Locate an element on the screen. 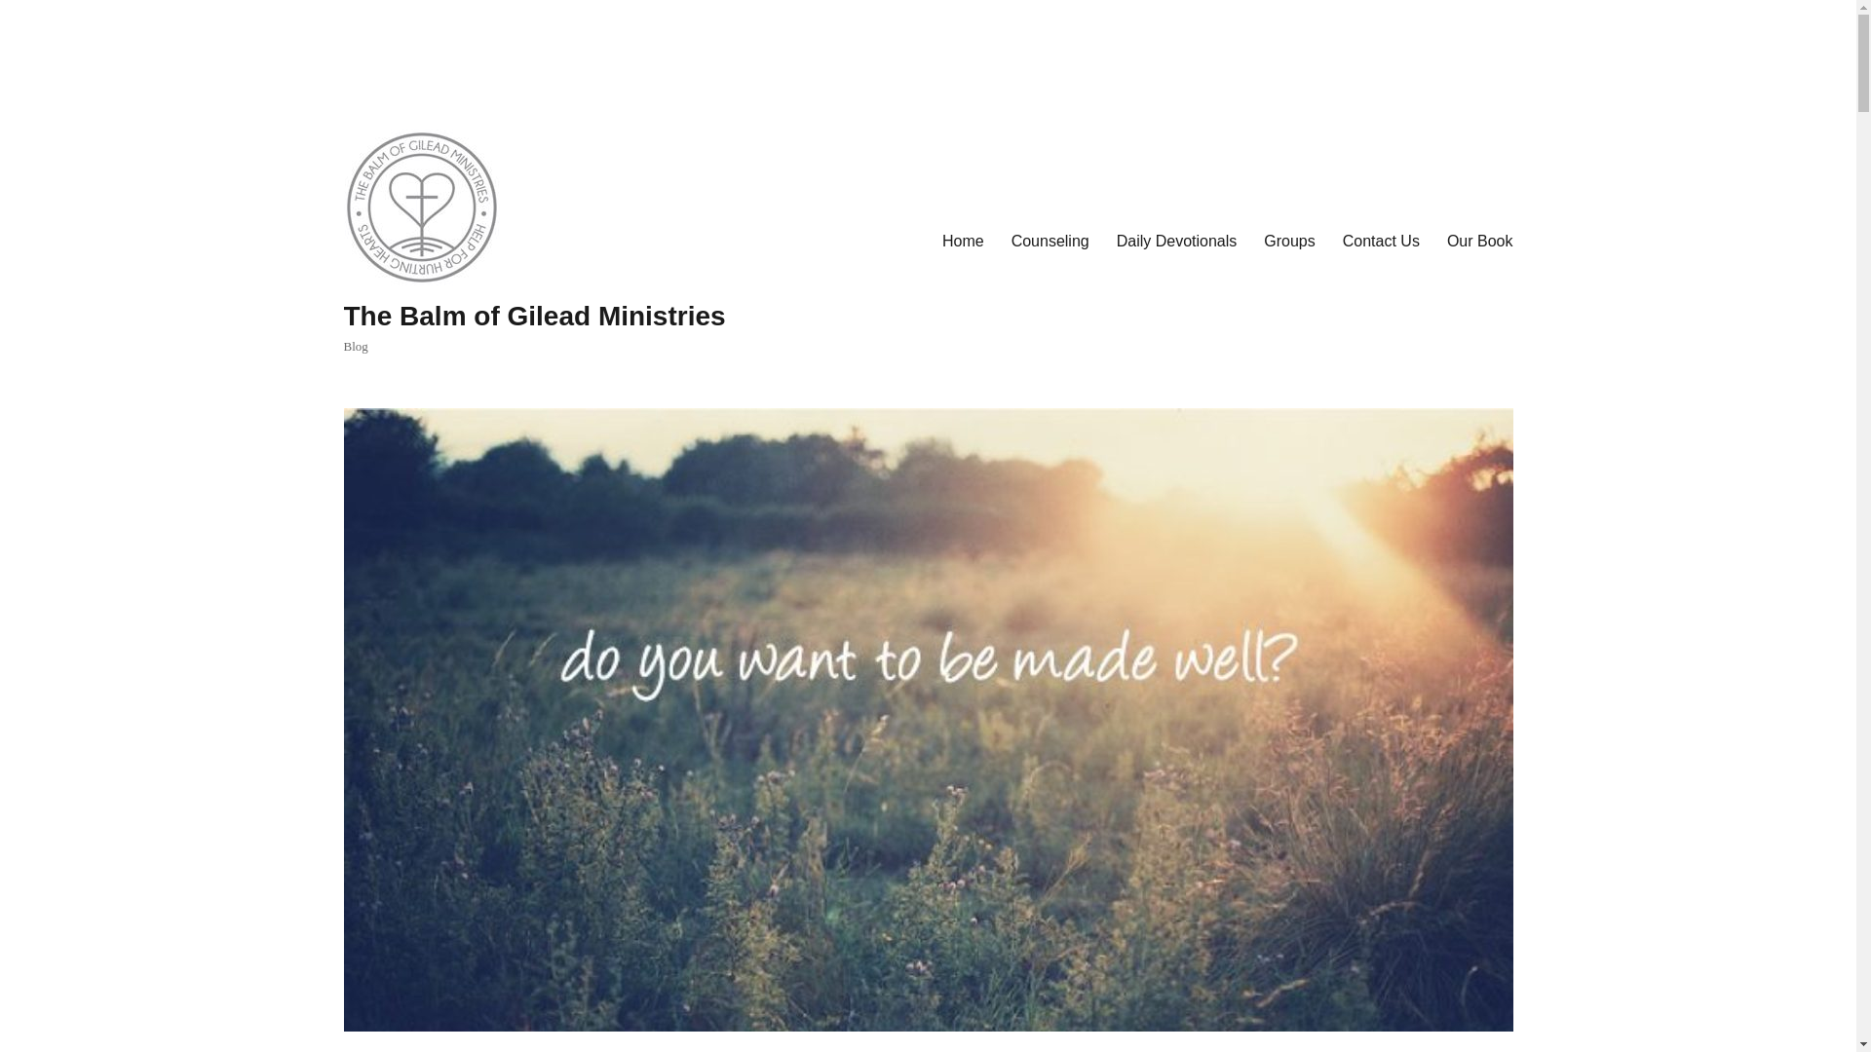 The height and width of the screenshot is (1052, 1871). Daily Devotionals is located at coordinates (1177, 241).